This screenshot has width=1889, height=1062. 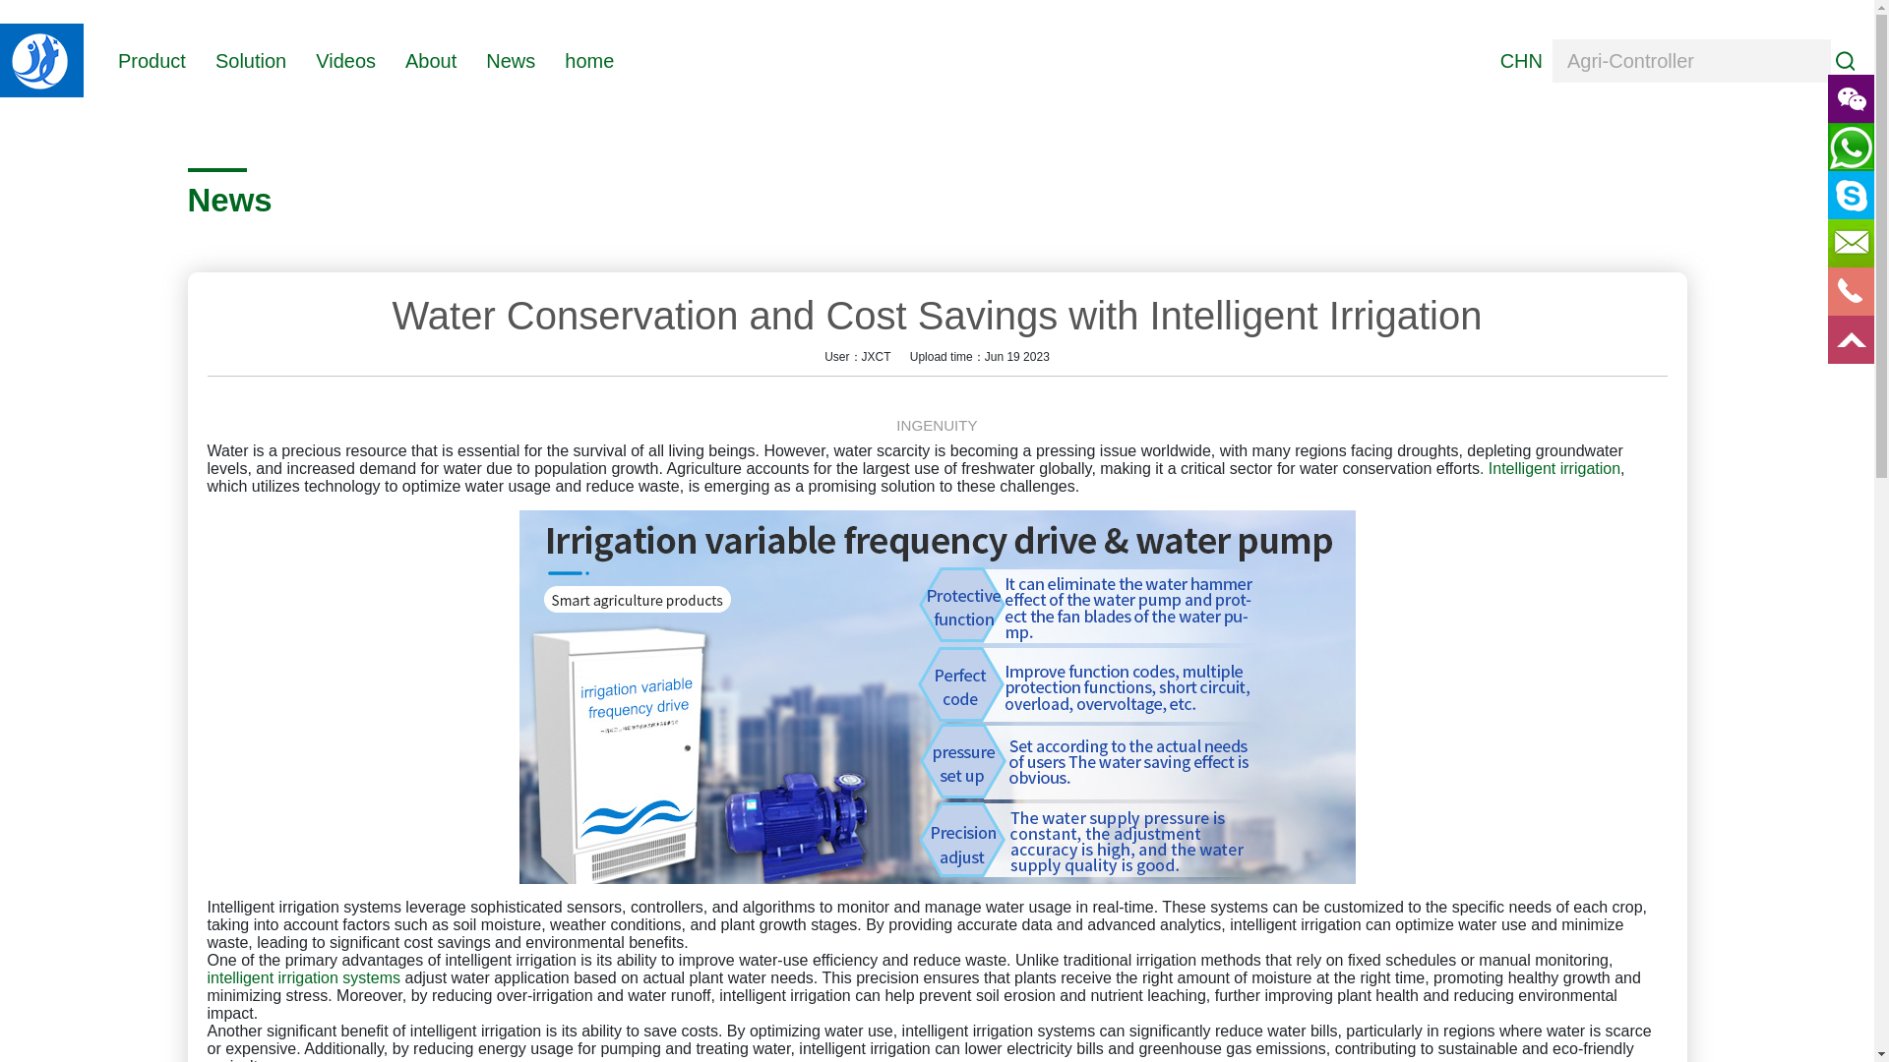 What do you see at coordinates (589, 59) in the screenshot?
I see `home` at bounding box center [589, 59].